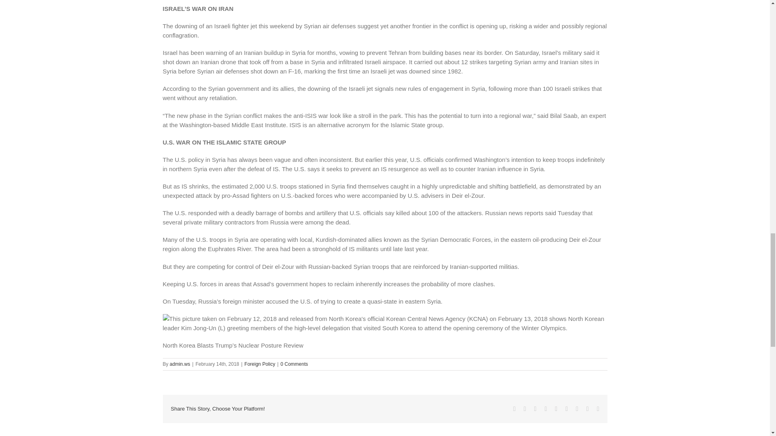  I want to click on admin.ws, so click(180, 364).